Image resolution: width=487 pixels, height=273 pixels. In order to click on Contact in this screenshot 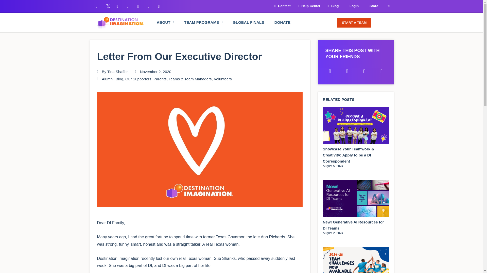, I will do `click(281, 6)`.